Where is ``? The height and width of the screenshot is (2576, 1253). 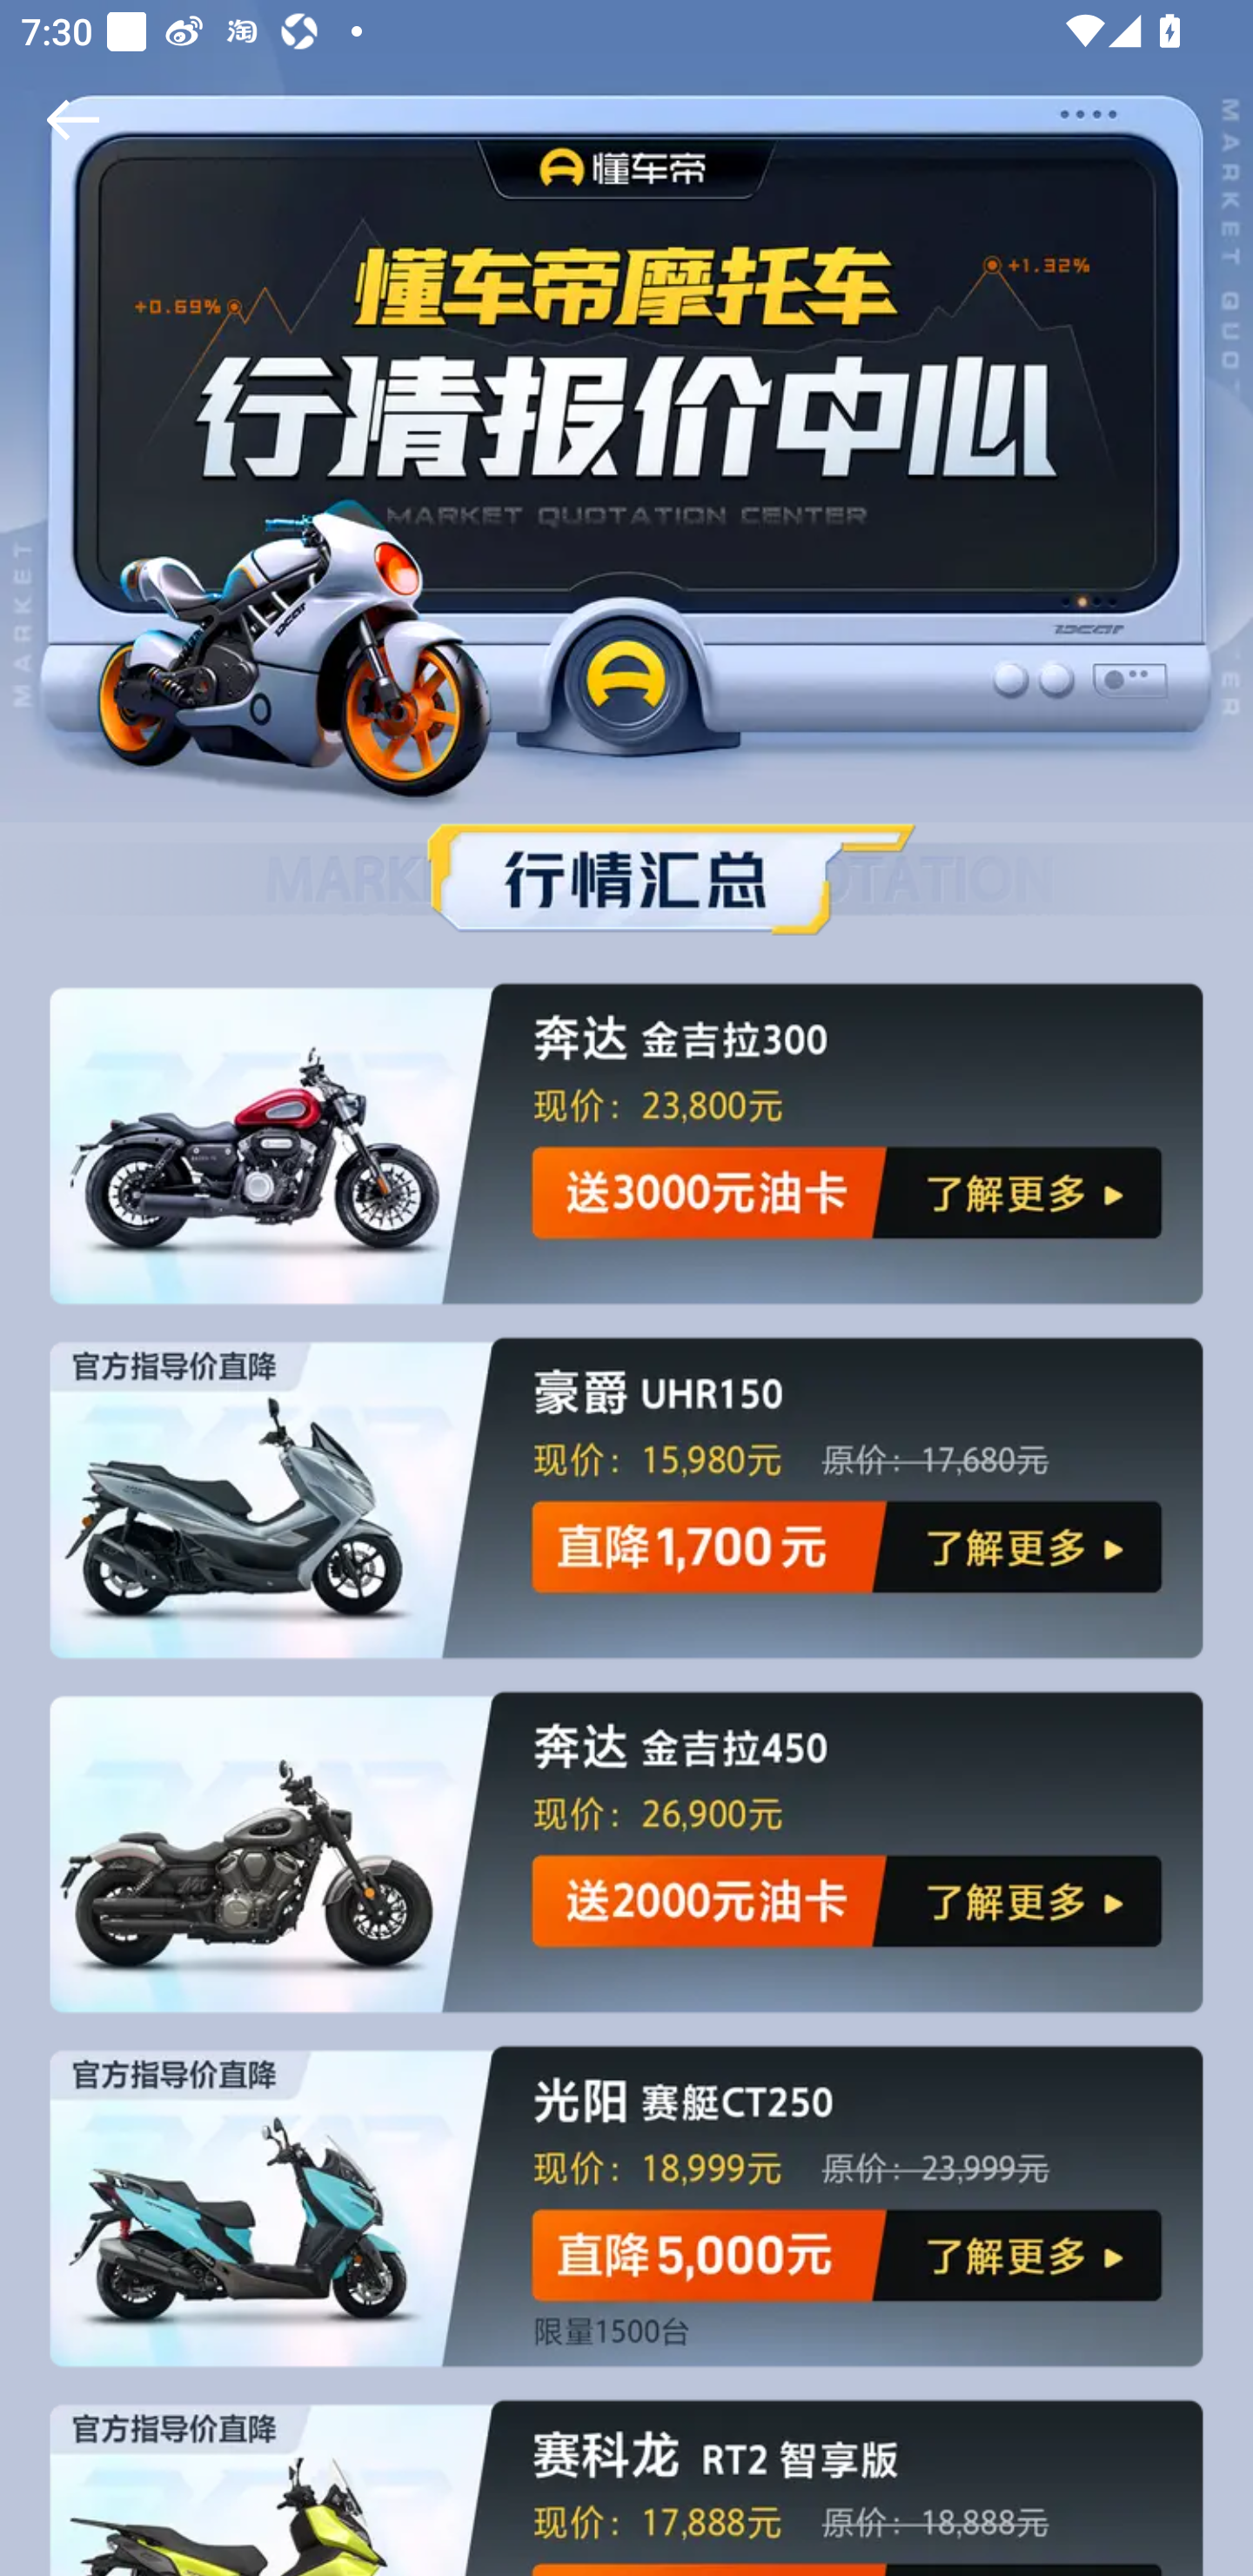
 is located at coordinates (68, 120).